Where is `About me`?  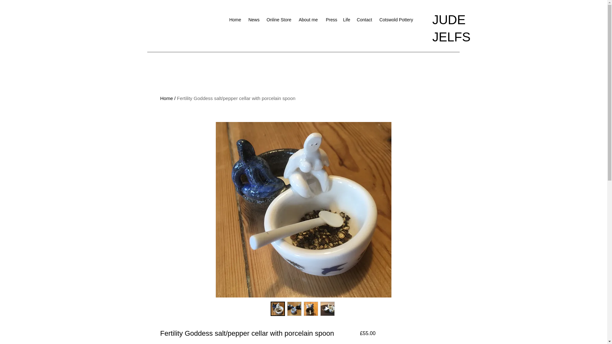
About me is located at coordinates (309, 20).